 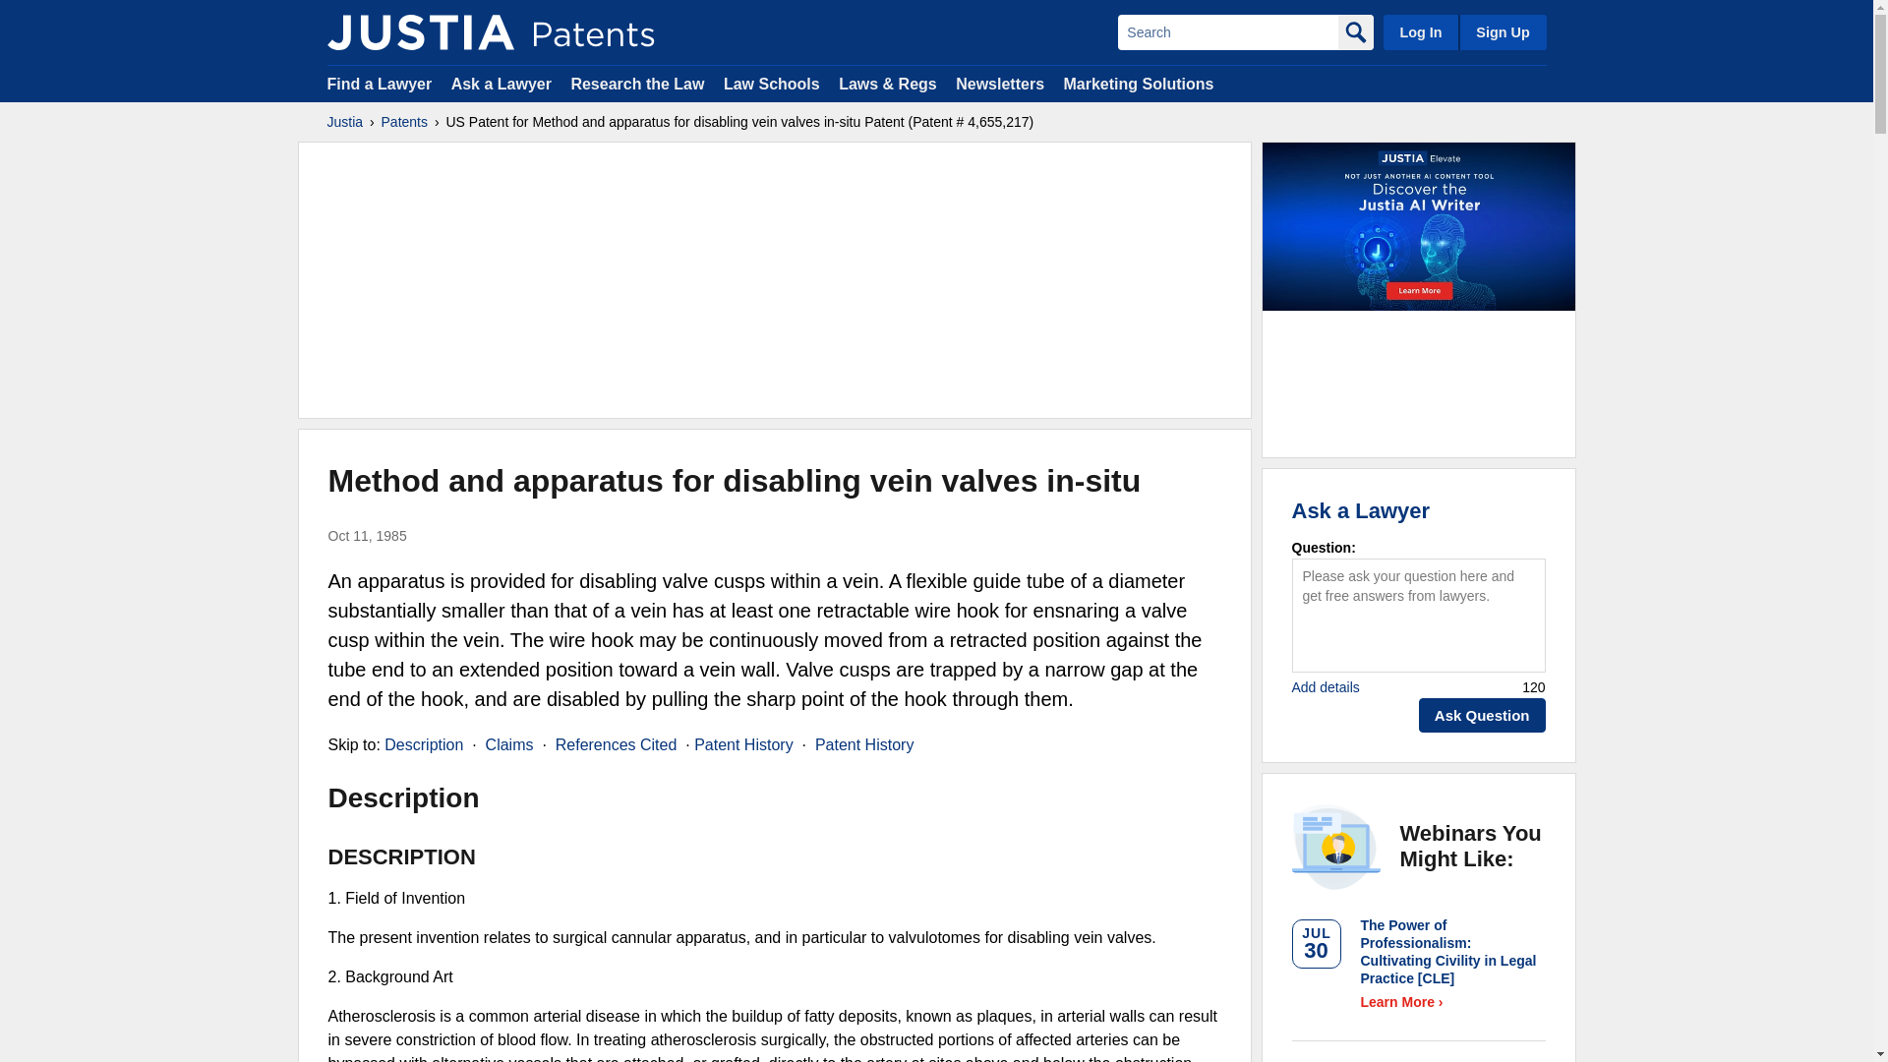 I want to click on Marketing Solutions, so click(x=1138, y=83).